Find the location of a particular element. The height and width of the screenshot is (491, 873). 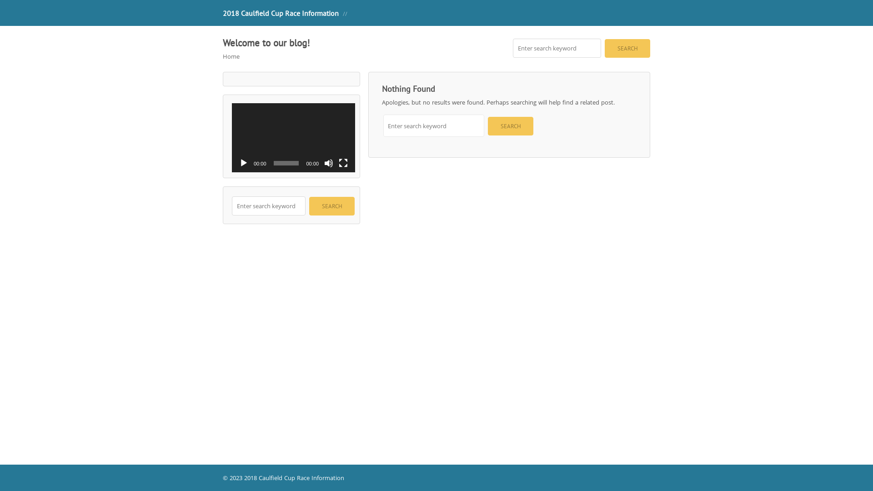

Mute is located at coordinates (329, 163).